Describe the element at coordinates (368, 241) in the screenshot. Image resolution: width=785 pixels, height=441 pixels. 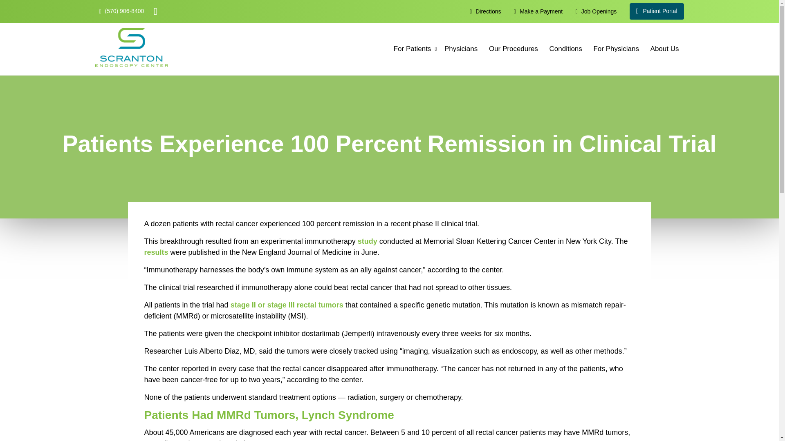
I see `study` at that location.